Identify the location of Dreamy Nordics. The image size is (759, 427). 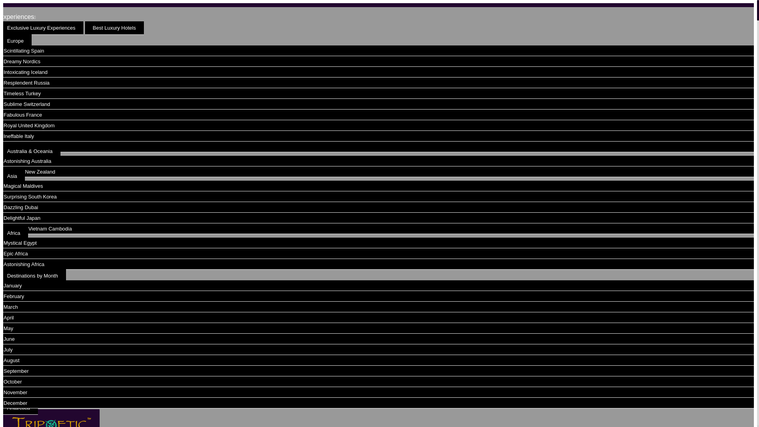
(22, 61).